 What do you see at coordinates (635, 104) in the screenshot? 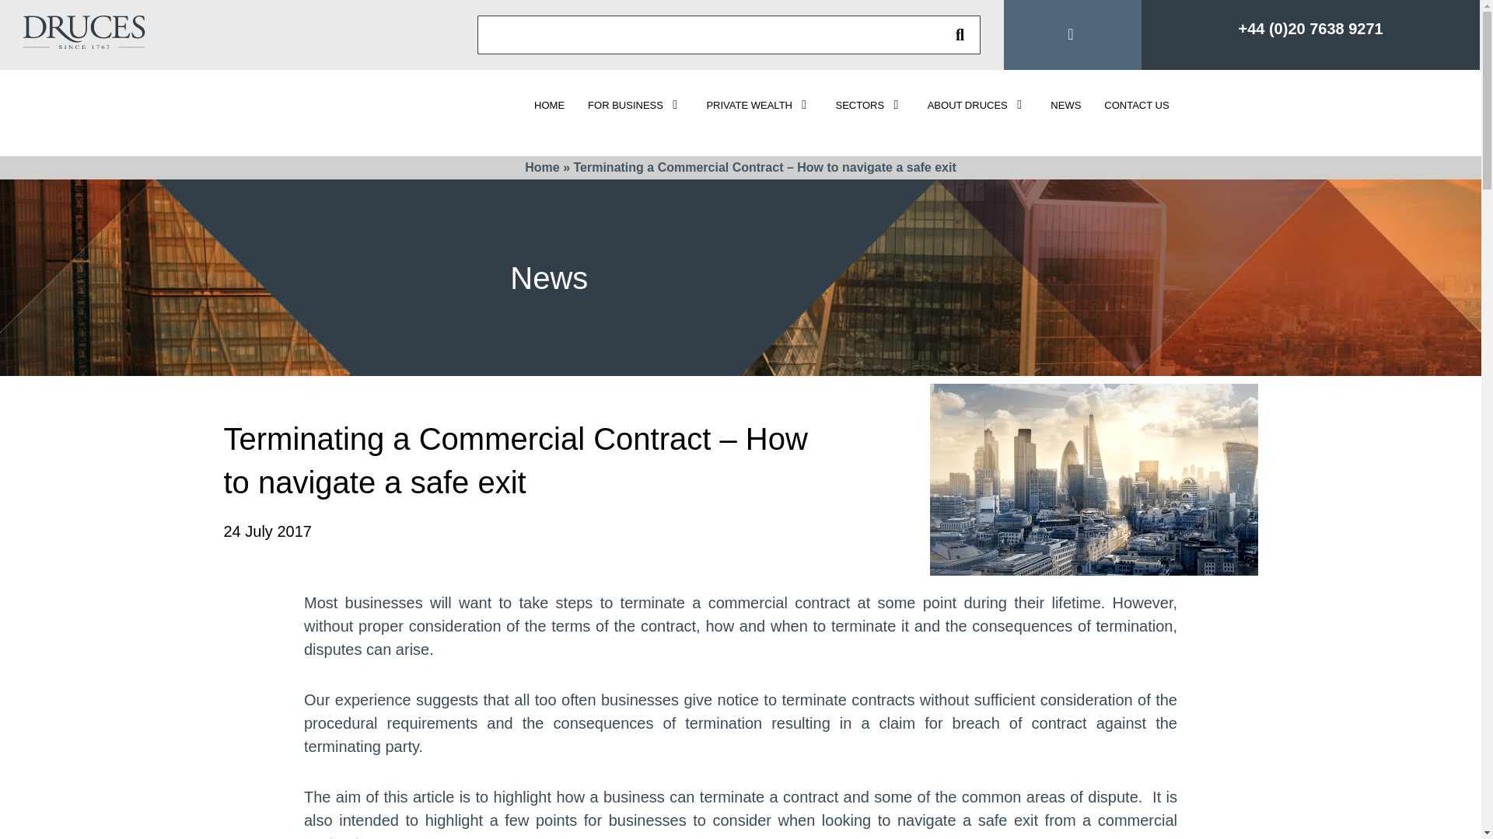
I see `FOR BUSINESS` at bounding box center [635, 104].